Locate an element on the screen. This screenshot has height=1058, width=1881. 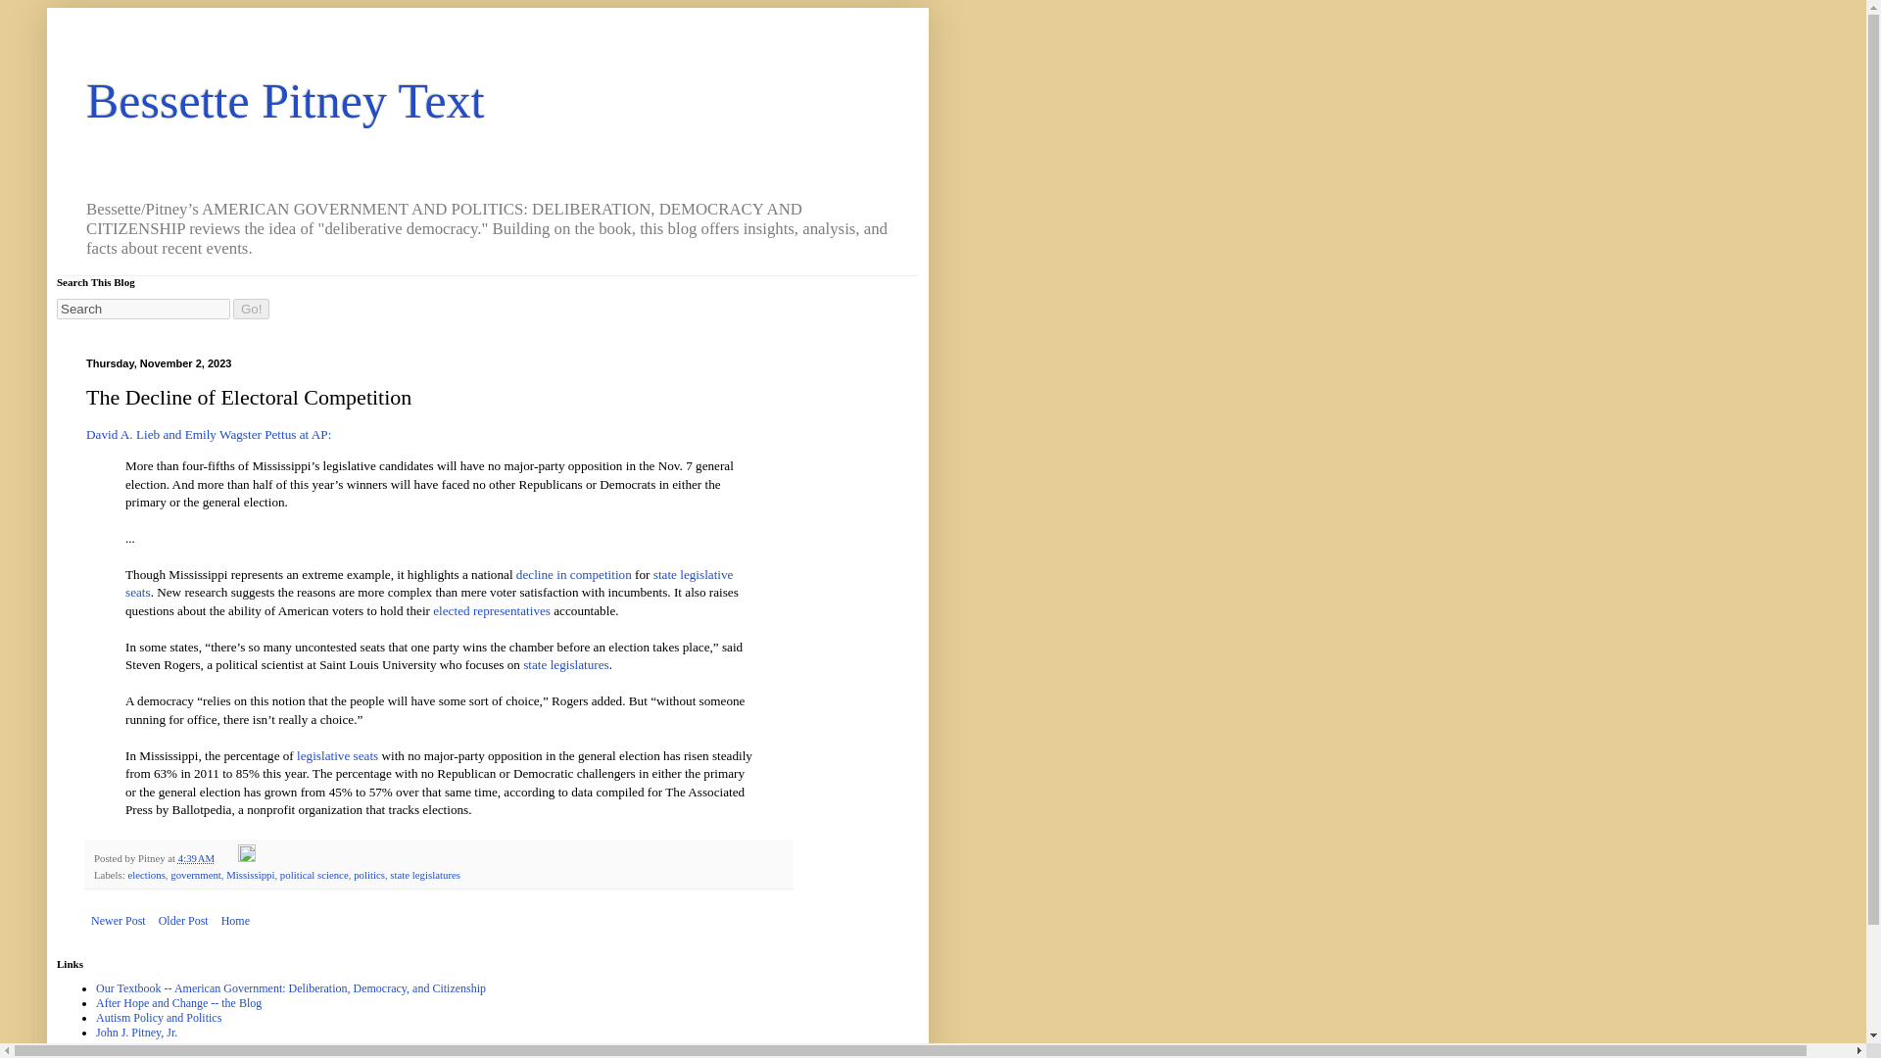
Newer Post is located at coordinates (118, 920).